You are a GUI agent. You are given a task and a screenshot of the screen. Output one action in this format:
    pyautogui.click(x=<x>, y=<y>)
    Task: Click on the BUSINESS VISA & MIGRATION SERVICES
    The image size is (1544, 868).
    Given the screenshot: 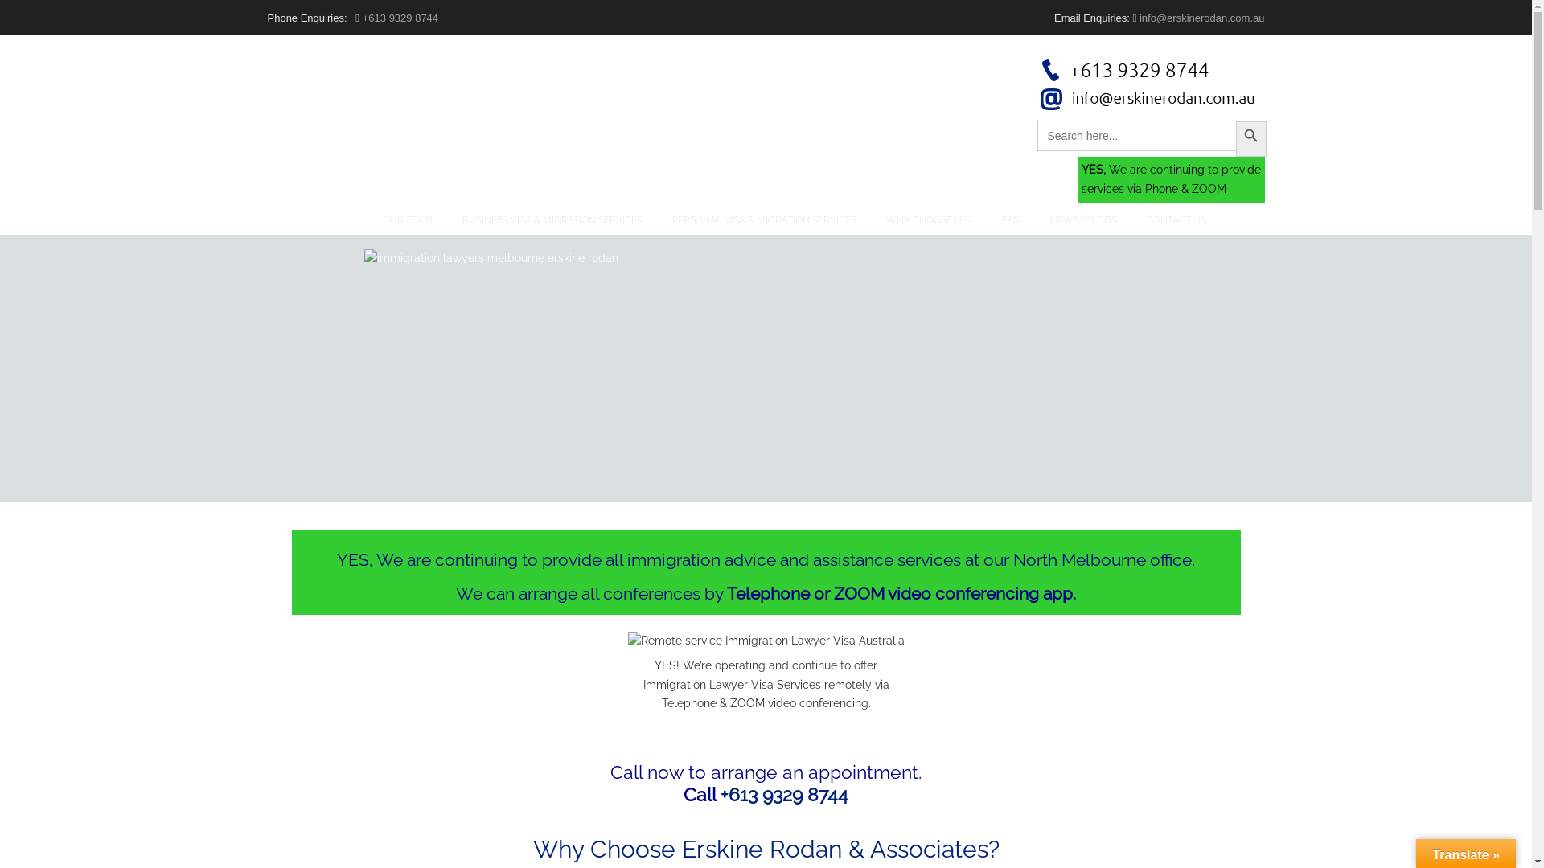 What is the action you would take?
    pyautogui.click(x=552, y=220)
    